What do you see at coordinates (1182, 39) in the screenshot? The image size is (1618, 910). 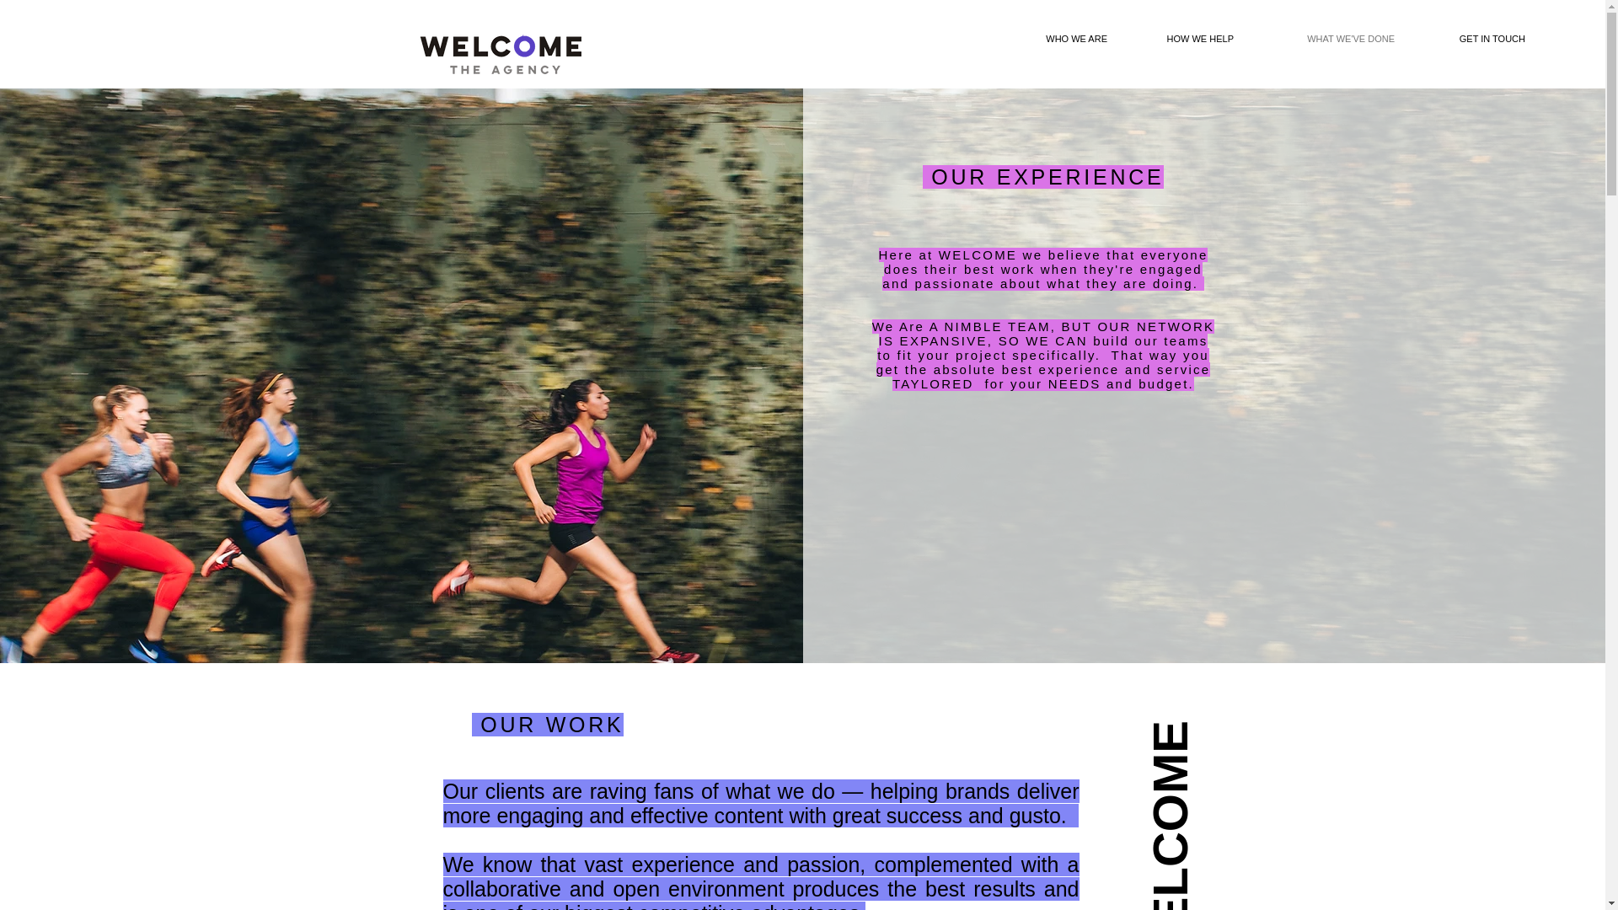 I see `HOW WE HELP` at bounding box center [1182, 39].